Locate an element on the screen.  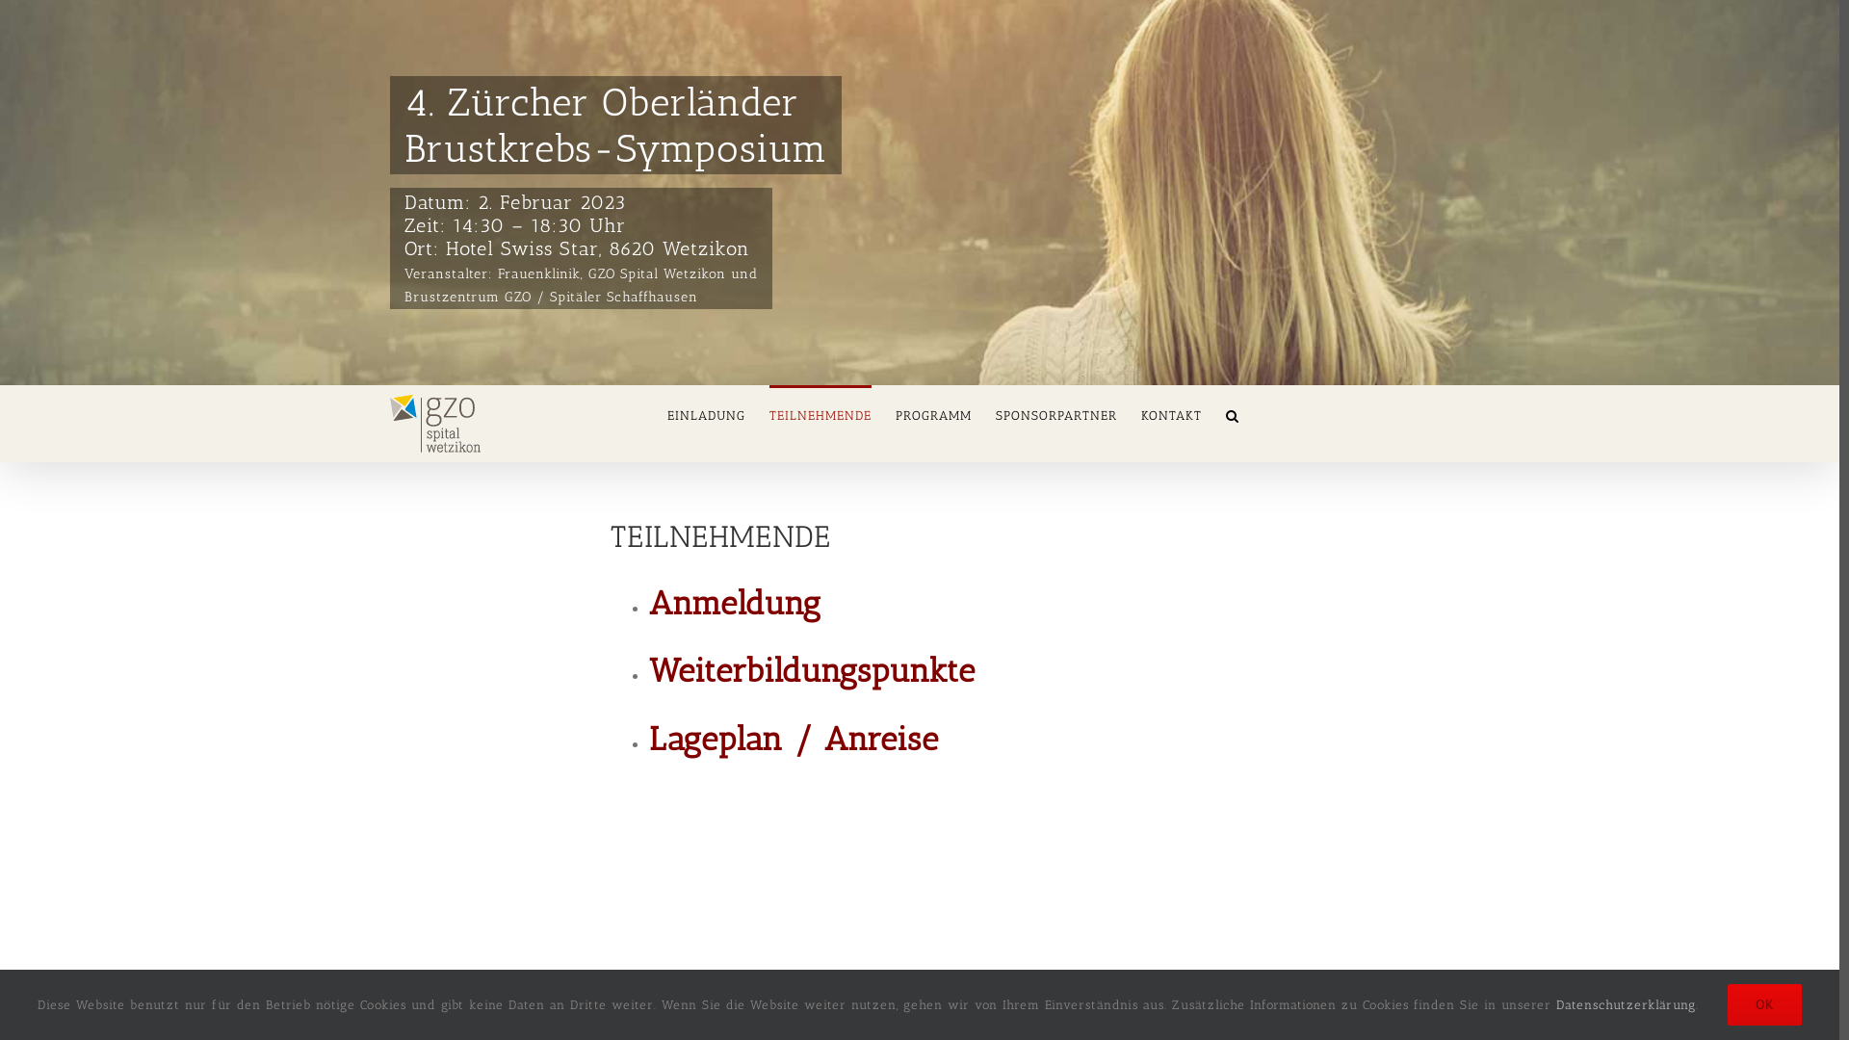
Weiterbildungspunkte is located at coordinates (813, 670).